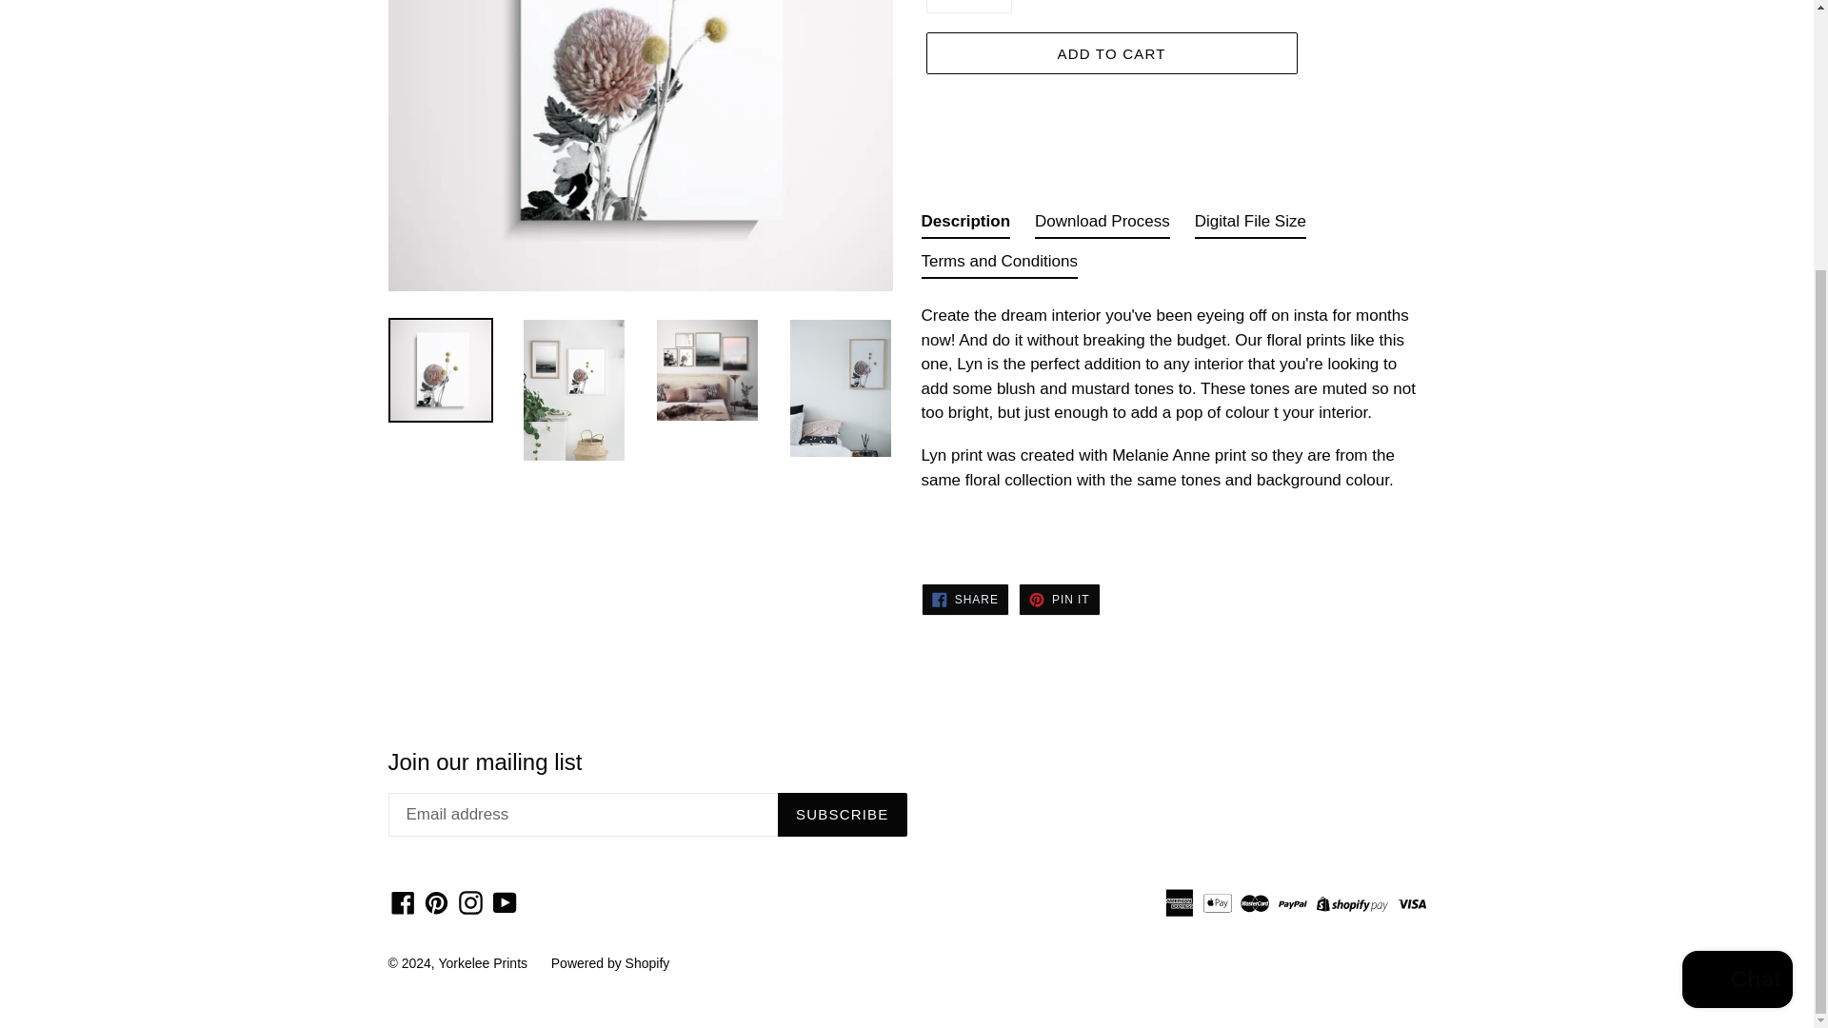  What do you see at coordinates (470, 902) in the screenshot?
I see `Yorkelee Prints on Instagram` at bounding box center [470, 902].